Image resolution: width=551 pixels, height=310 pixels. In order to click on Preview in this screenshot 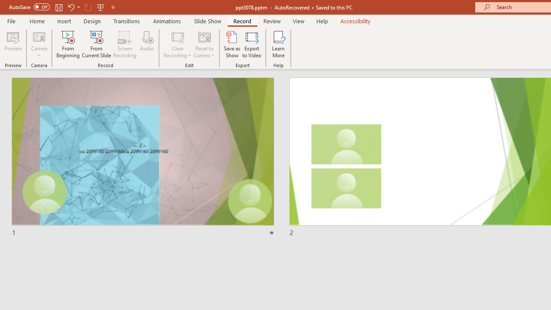, I will do `click(13, 44)`.